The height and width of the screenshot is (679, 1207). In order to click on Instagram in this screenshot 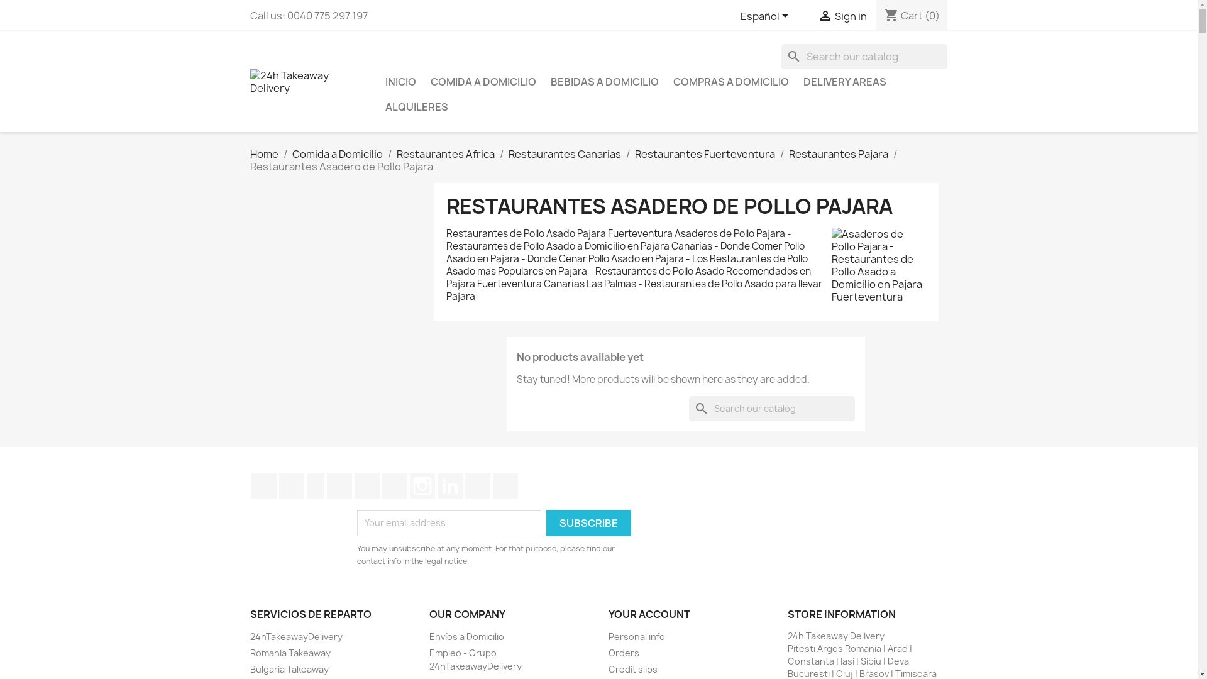, I will do `click(422, 486)`.